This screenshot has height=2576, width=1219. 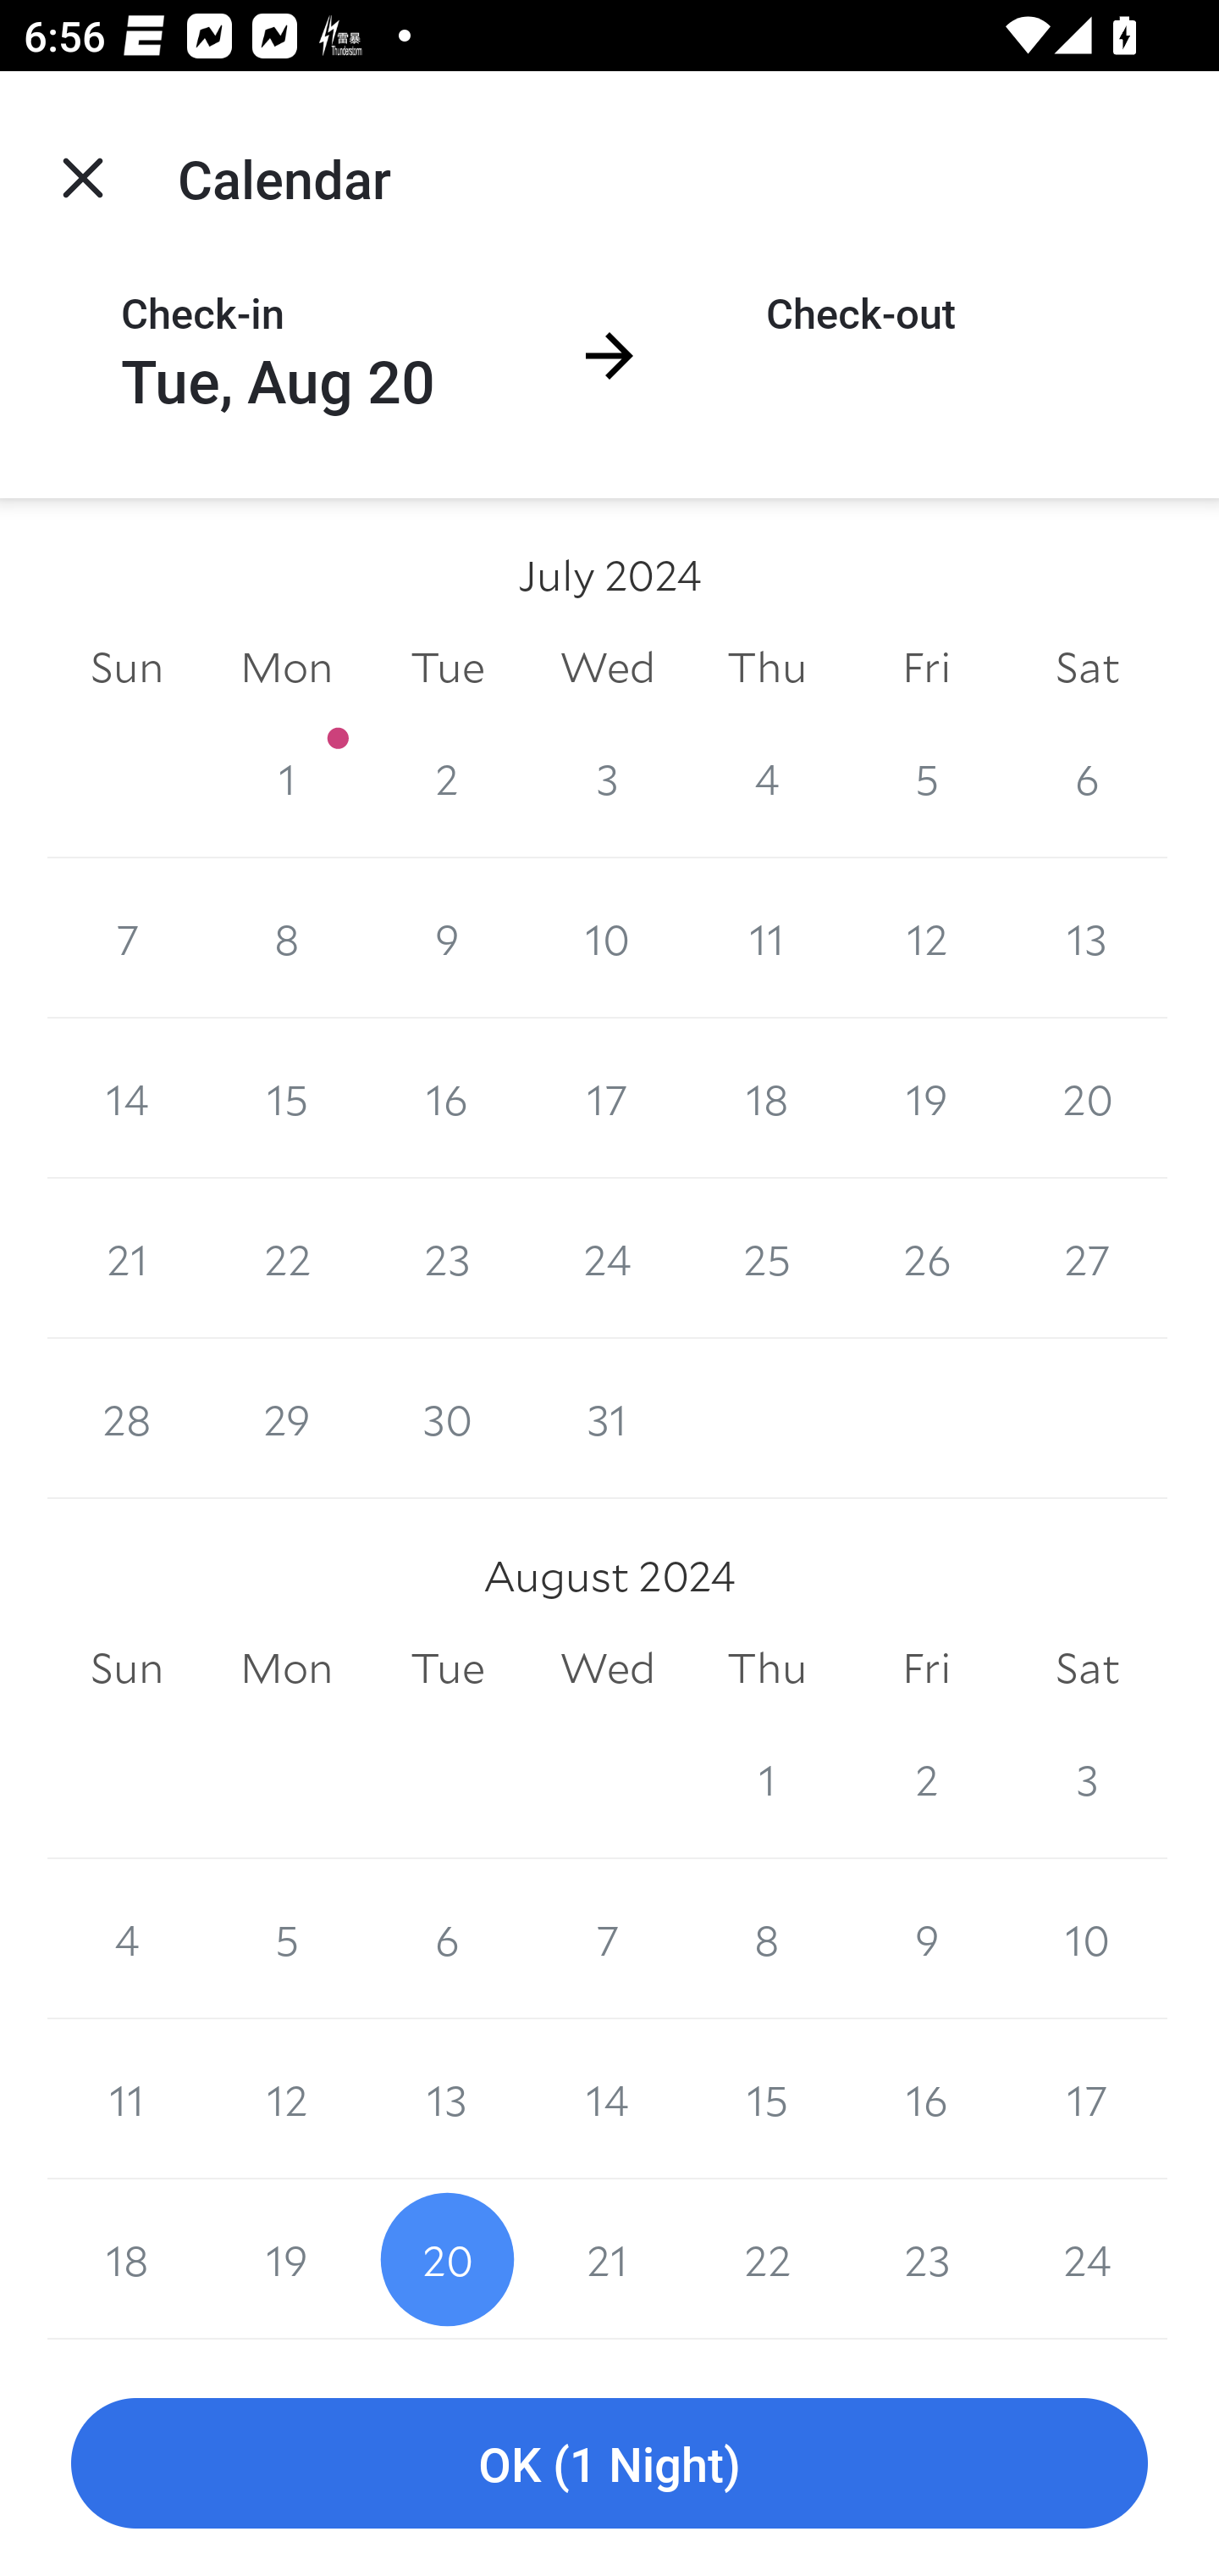 I want to click on 2 2 August 2024, so click(x=926, y=1779).